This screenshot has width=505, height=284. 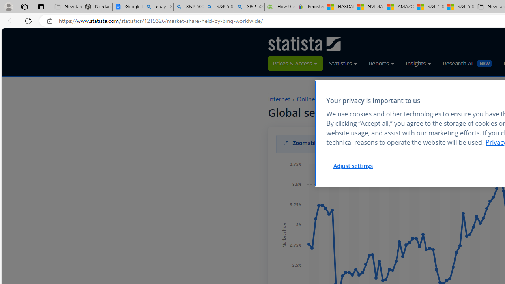 What do you see at coordinates (343, 64) in the screenshot?
I see `Statistics` at bounding box center [343, 64].